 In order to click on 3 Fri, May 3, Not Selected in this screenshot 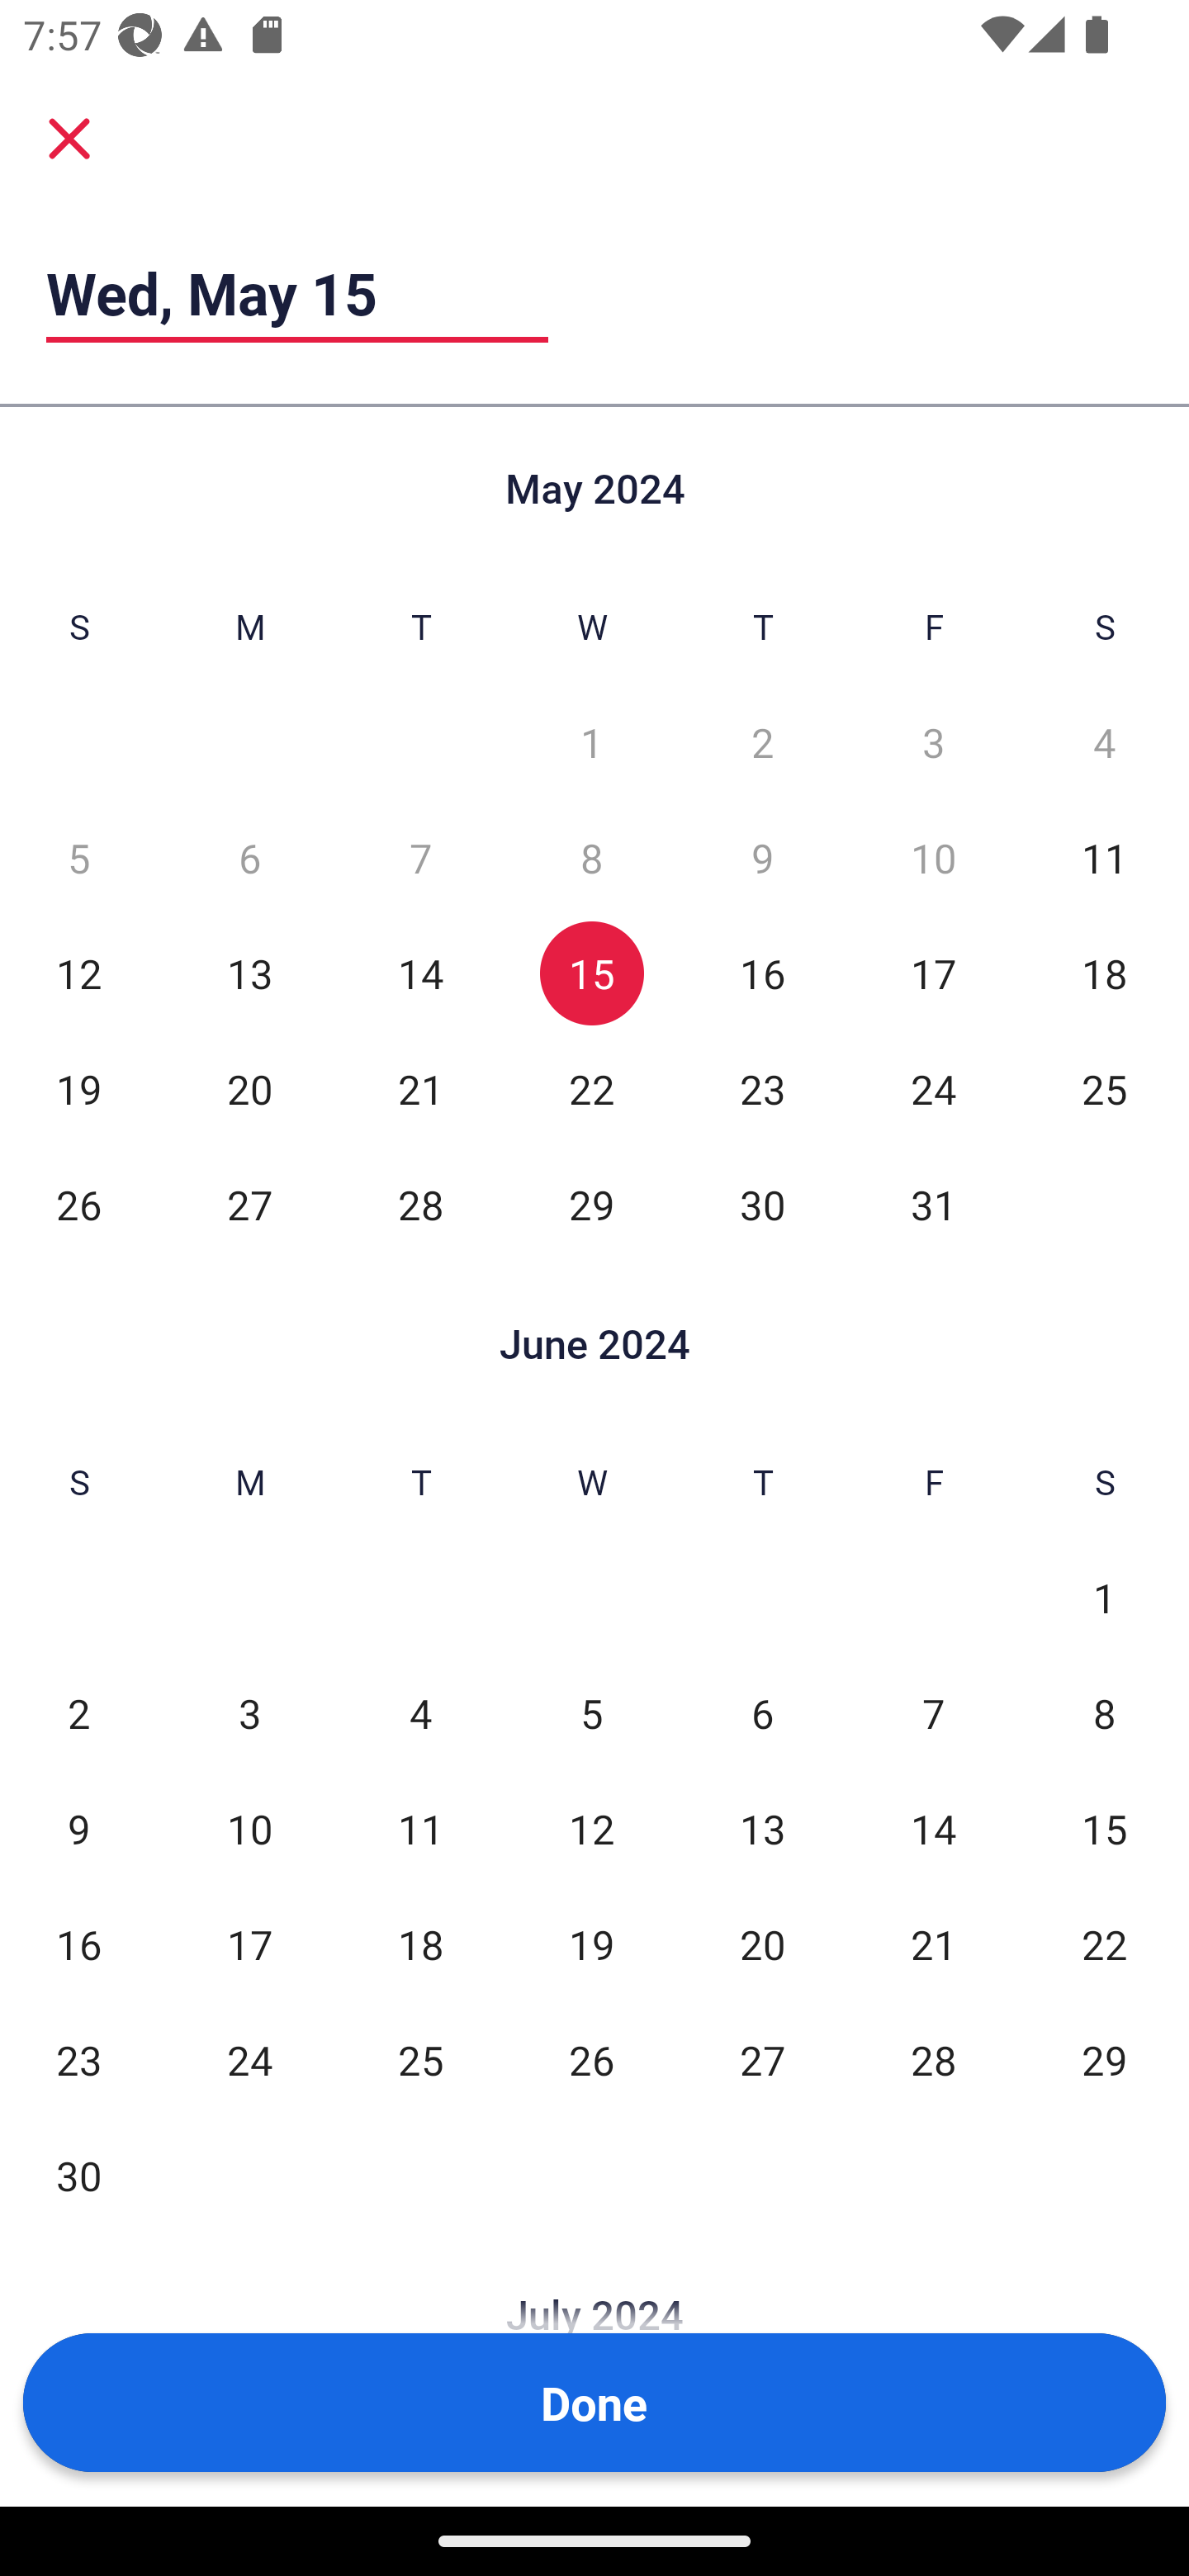, I will do `click(933, 743)`.